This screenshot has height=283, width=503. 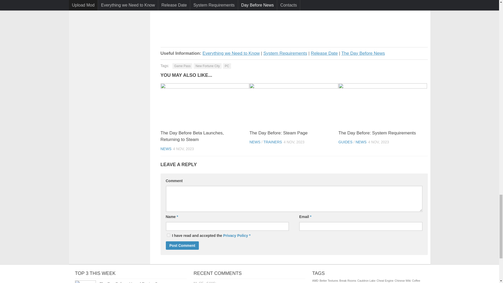 What do you see at coordinates (383, 104) in the screenshot?
I see `The Day Before: System Requirements` at bounding box center [383, 104].